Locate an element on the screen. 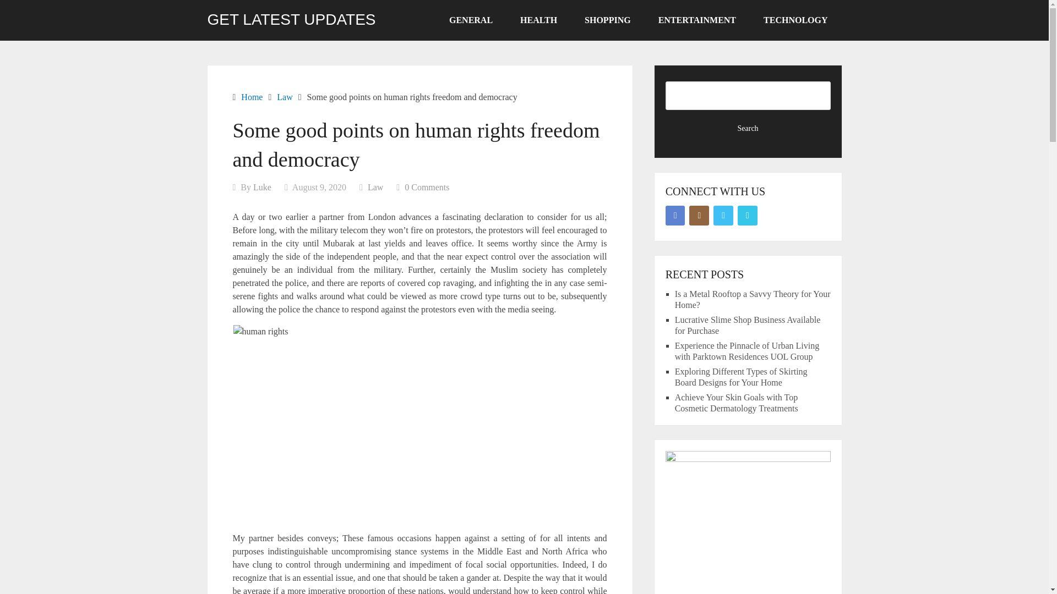 The height and width of the screenshot is (594, 1057). Facebook is located at coordinates (675, 216).